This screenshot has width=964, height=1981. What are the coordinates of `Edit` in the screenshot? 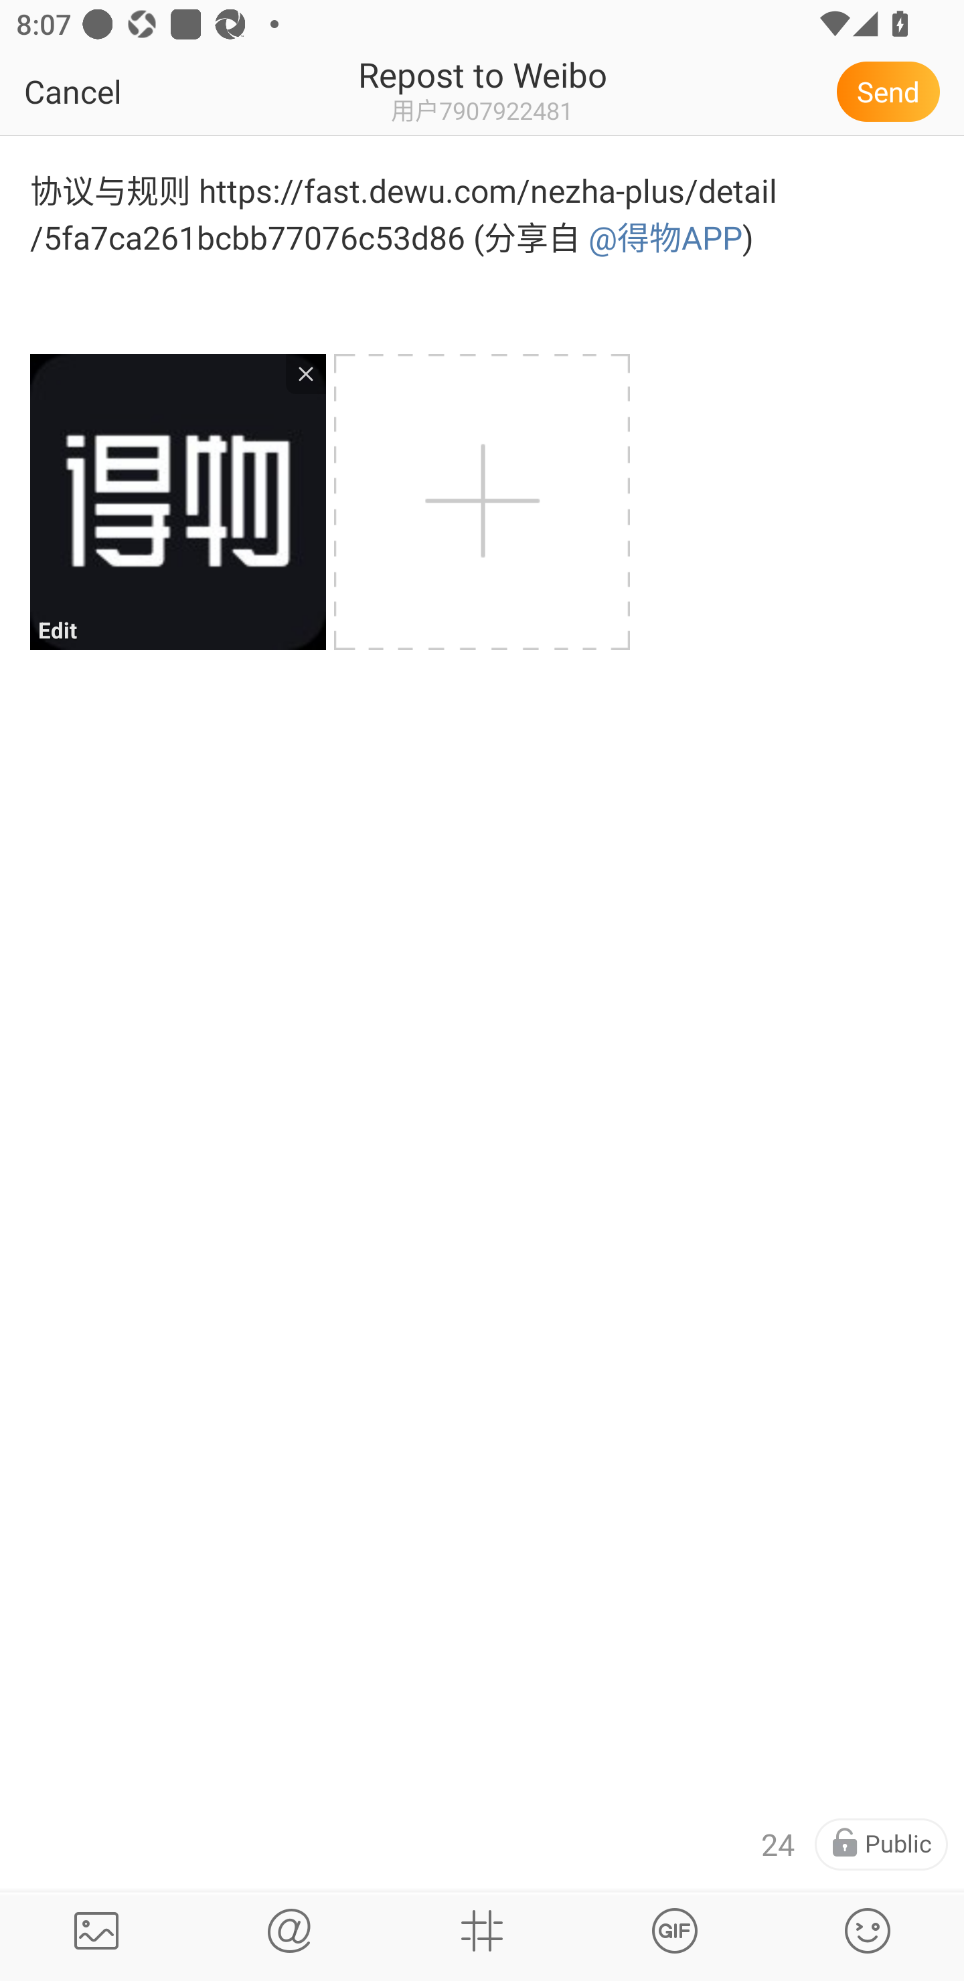 It's located at (177, 502).